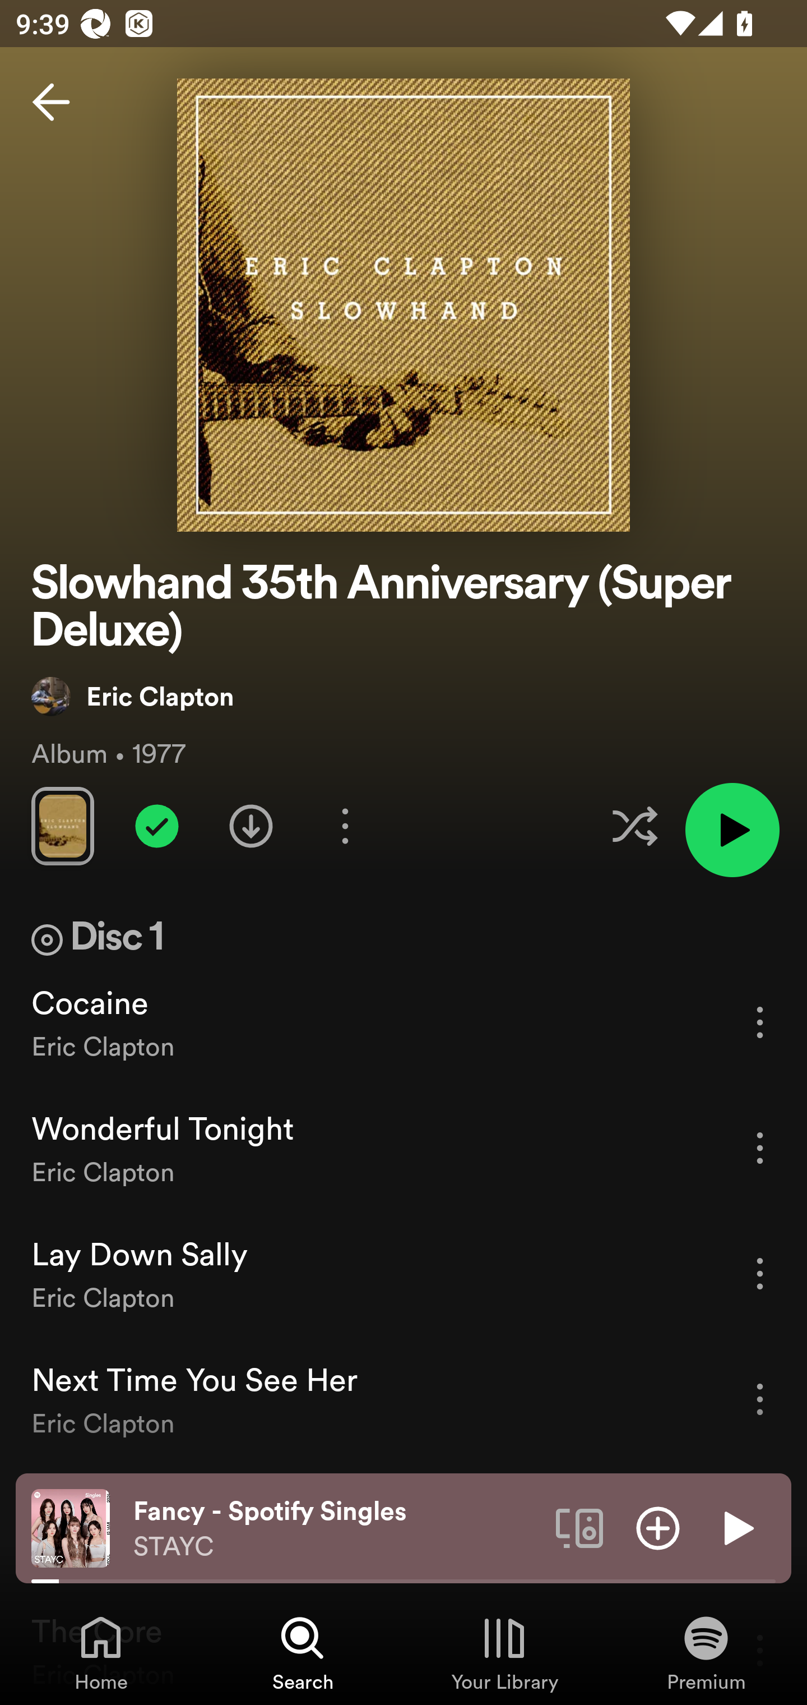 The height and width of the screenshot is (1705, 807). I want to click on playlist added to Your Library, so click(157, 826).